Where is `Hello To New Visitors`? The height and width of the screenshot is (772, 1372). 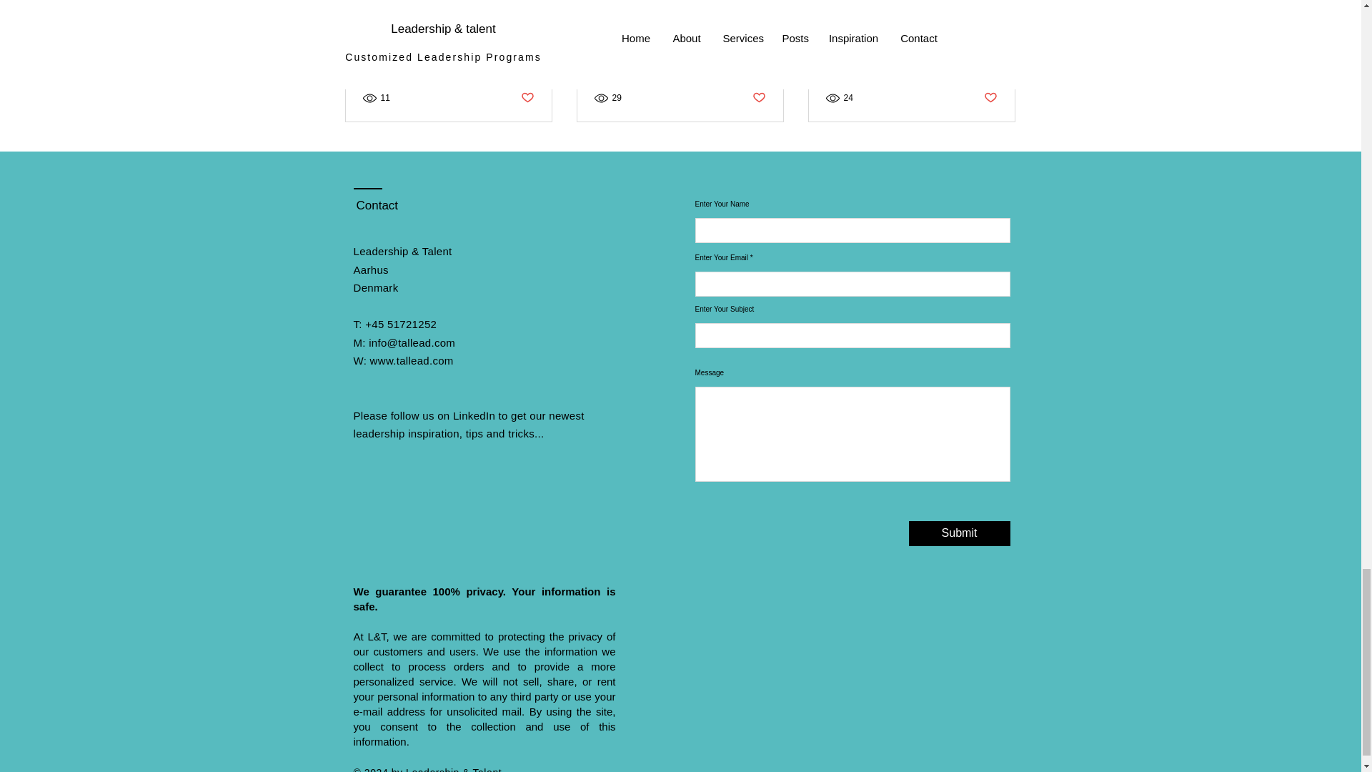 Hello To New Visitors is located at coordinates (449, 40).